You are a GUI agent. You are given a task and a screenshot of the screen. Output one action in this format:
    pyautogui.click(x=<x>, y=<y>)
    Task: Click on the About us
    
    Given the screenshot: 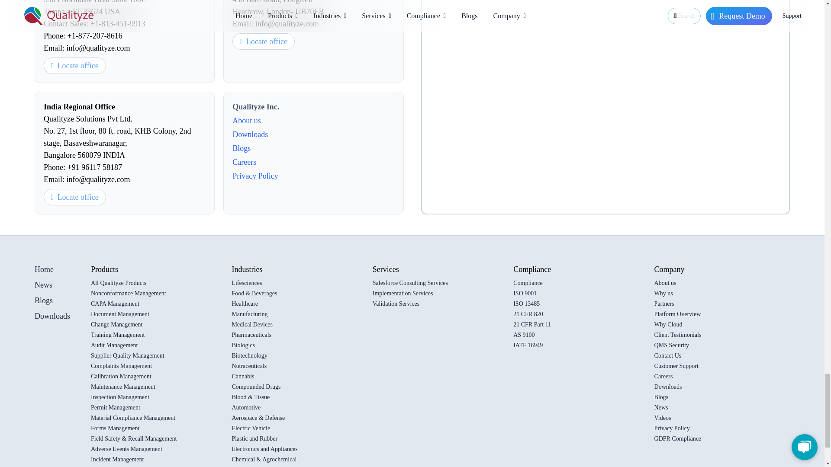 What is the action you would take?
    pyautogui.click(x=313, y=120)
    